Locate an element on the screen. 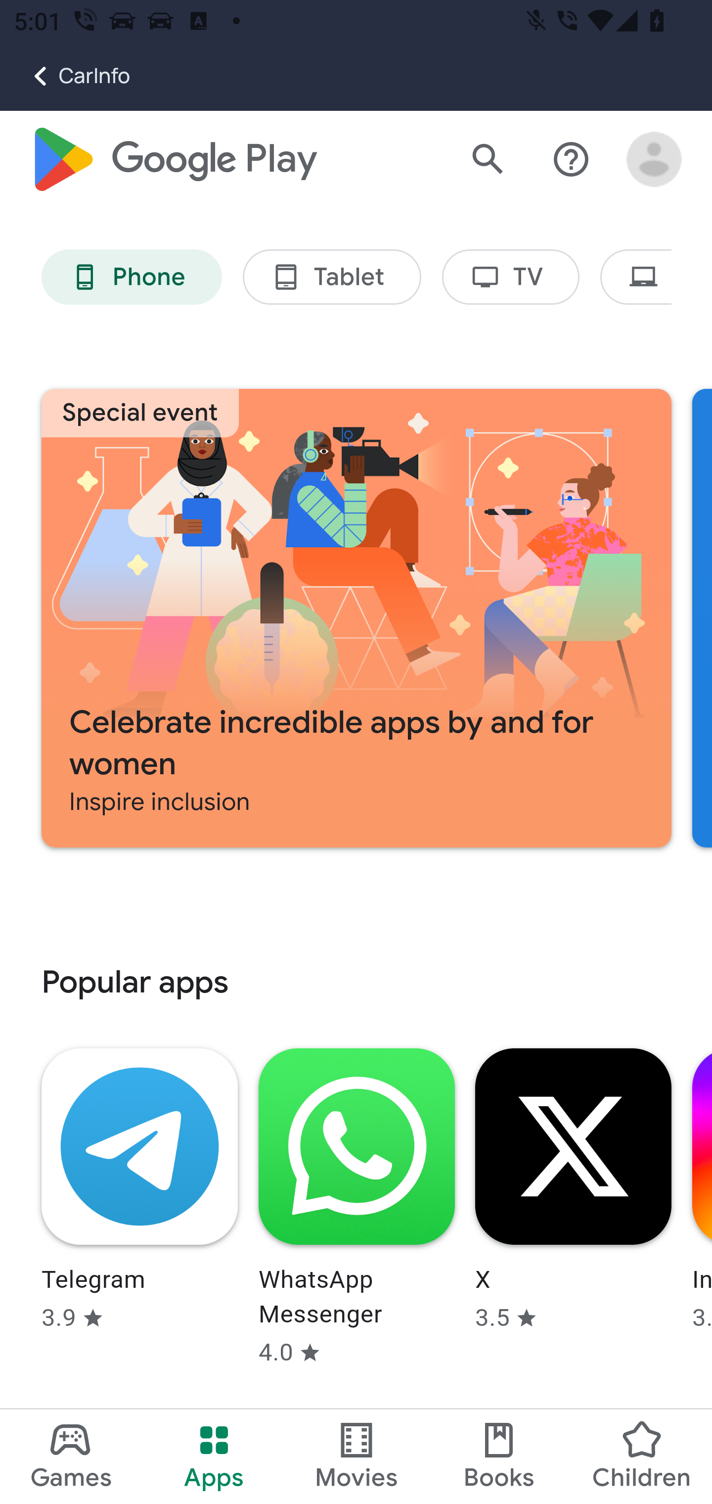  Phone is located at coordinates (132, 278).